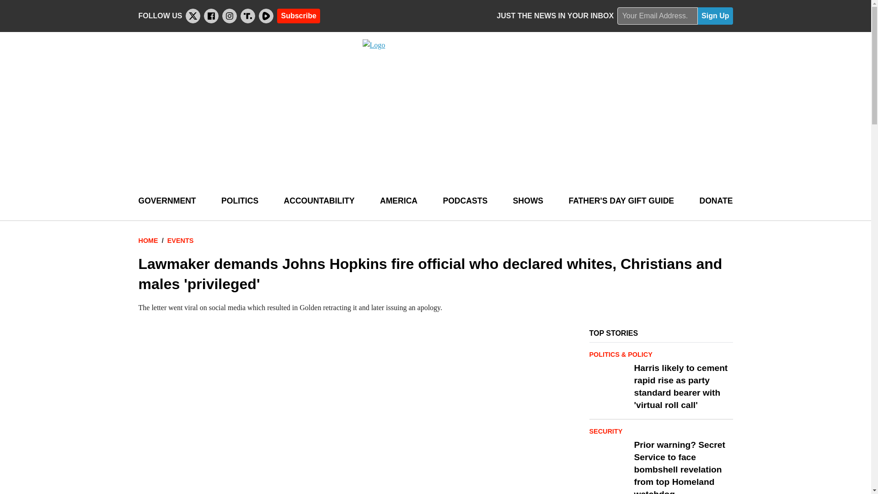 This screenshot has width=878, height=494. Describe the element at coordinates (528, 201) in the screenshot. I see `SHOWS` at that location.